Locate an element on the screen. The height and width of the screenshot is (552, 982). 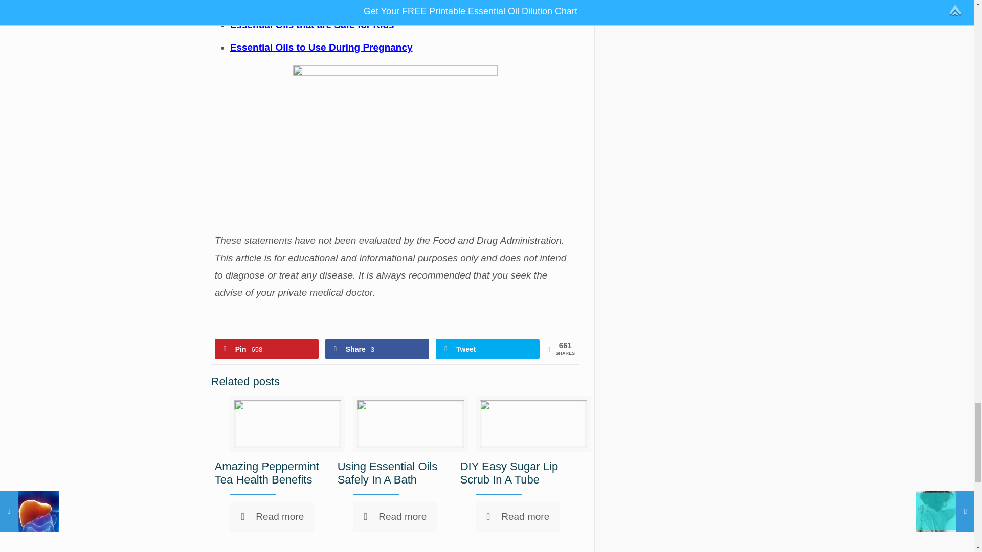
Essential Oils that are Safe for Kids is located at coordinates (312, 25).